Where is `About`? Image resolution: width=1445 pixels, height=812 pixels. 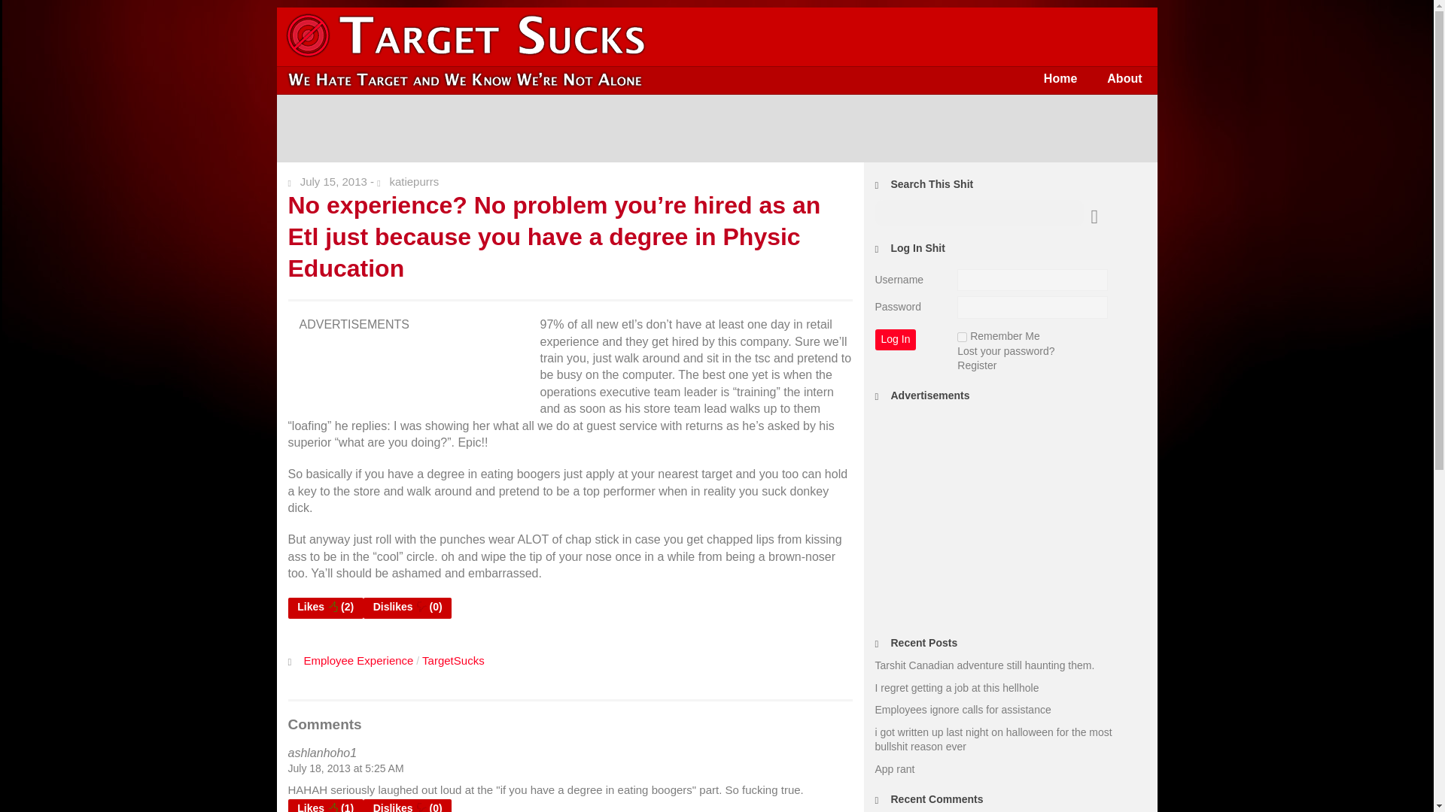
About is located at coordinates (1124, 78).